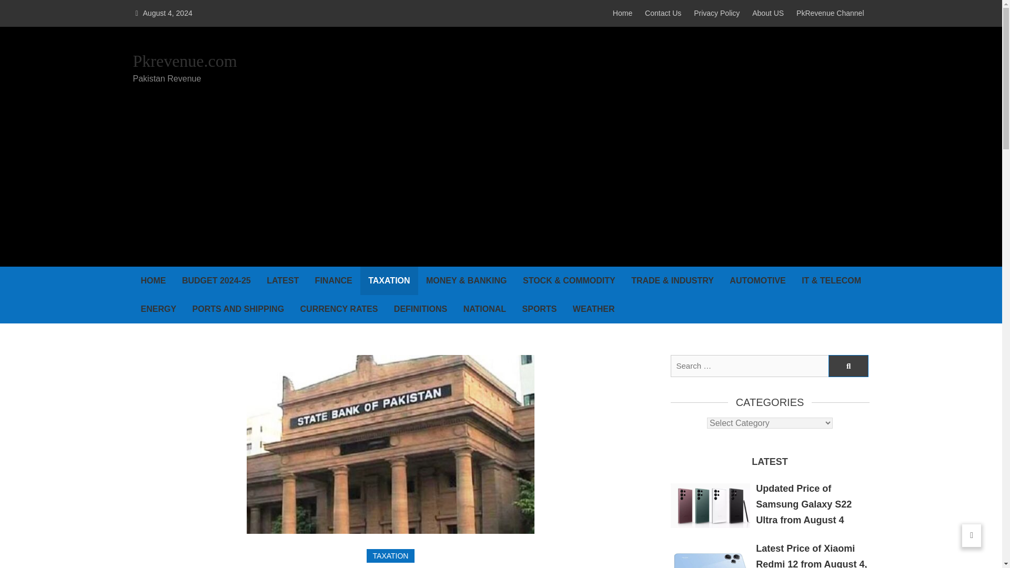 The width and height of the screenshot is (1010, 568). What do you see at coordinates (158, 309) in the screenshot?
I see `ENERGY` at bounding box center [158, 309].